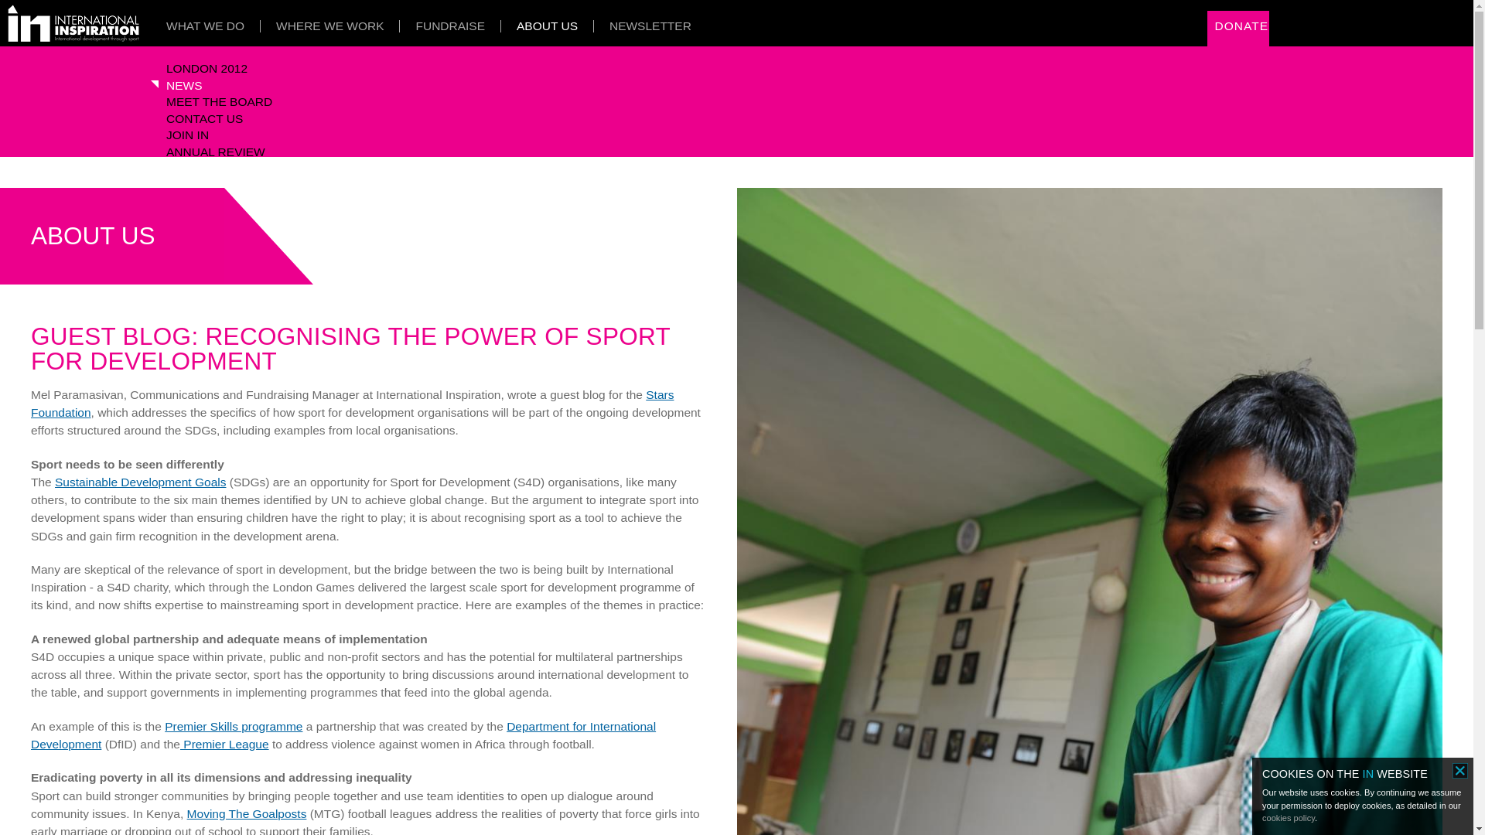  Describe the element at coordinates (450, 26) in the screenshot. I see `FUNDRAISE` at that location.